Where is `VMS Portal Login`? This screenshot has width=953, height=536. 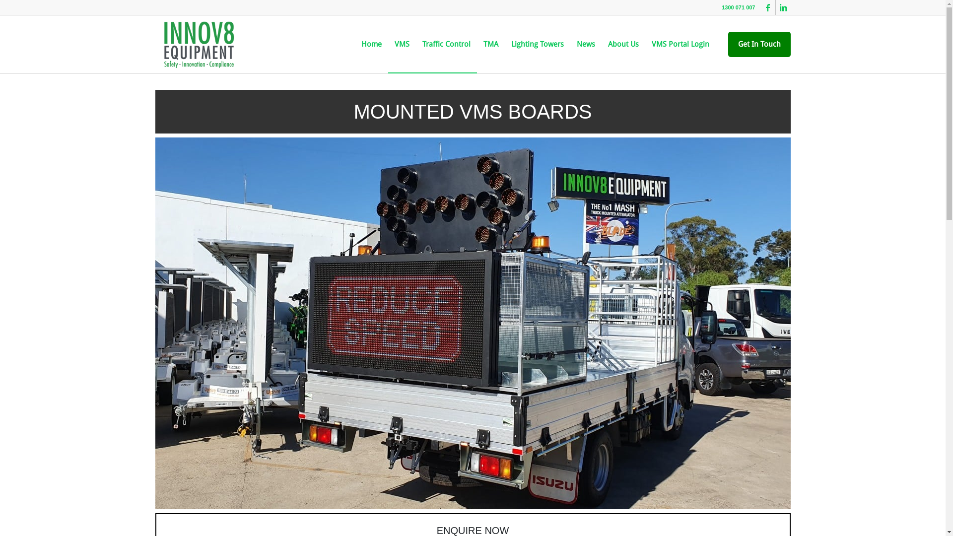
VMS Portal Login is located at coordinates (681, 44).